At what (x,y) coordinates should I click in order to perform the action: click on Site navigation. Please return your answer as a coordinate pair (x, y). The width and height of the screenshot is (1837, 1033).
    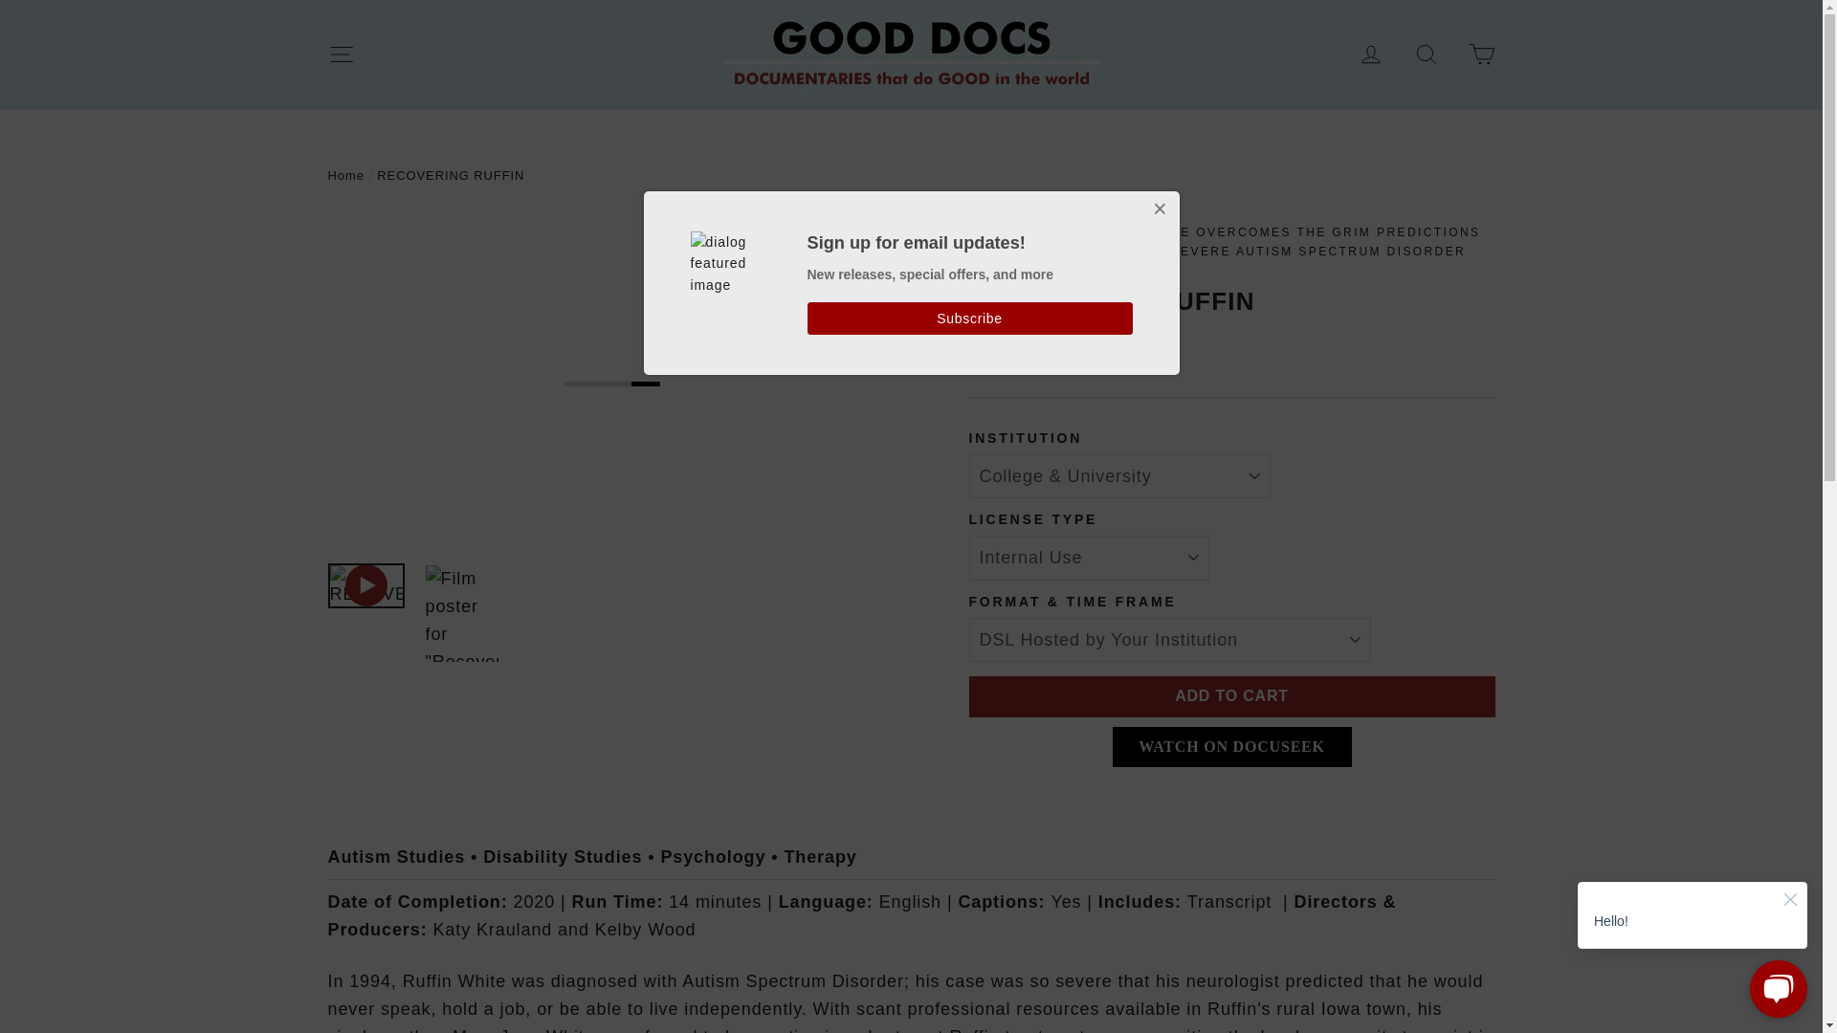
    Looking at the image, I should click on (341, 54).